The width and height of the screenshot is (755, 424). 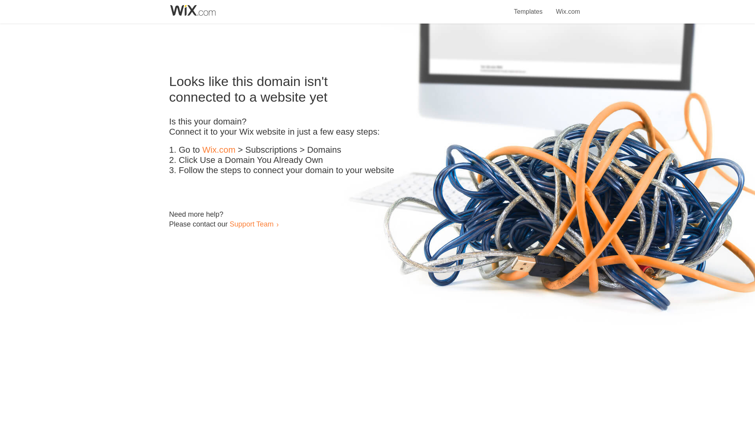 What do you see at coordinates (251, 224) in the screenshot?
I see `Support Team` at bounding box center [251, 224].